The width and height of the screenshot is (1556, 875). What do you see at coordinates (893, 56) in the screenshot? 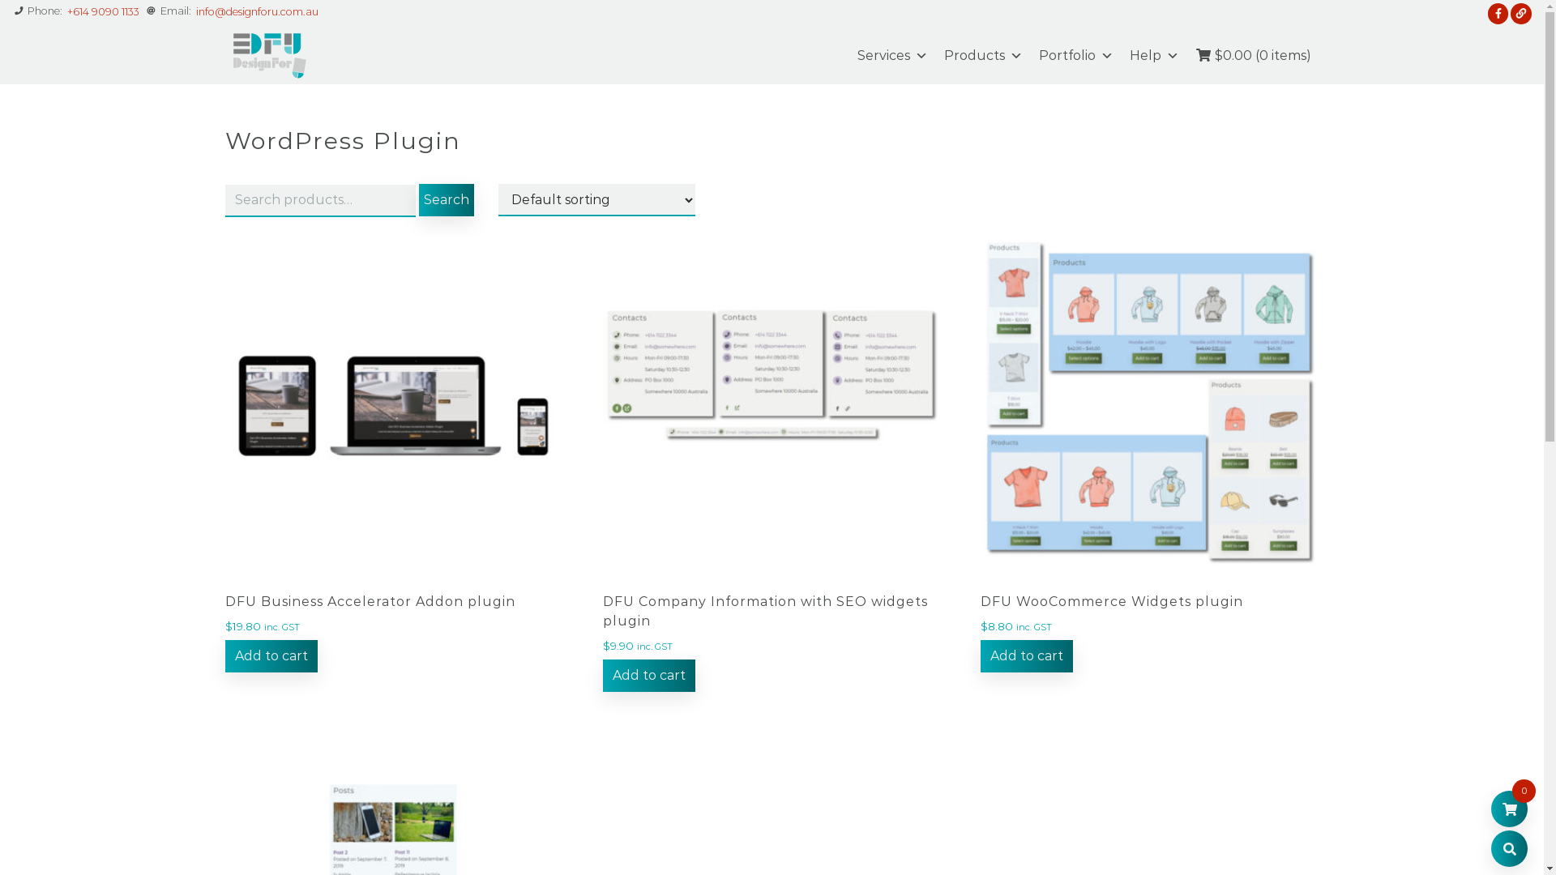
I see `Services` at bounding box center [893, 56].